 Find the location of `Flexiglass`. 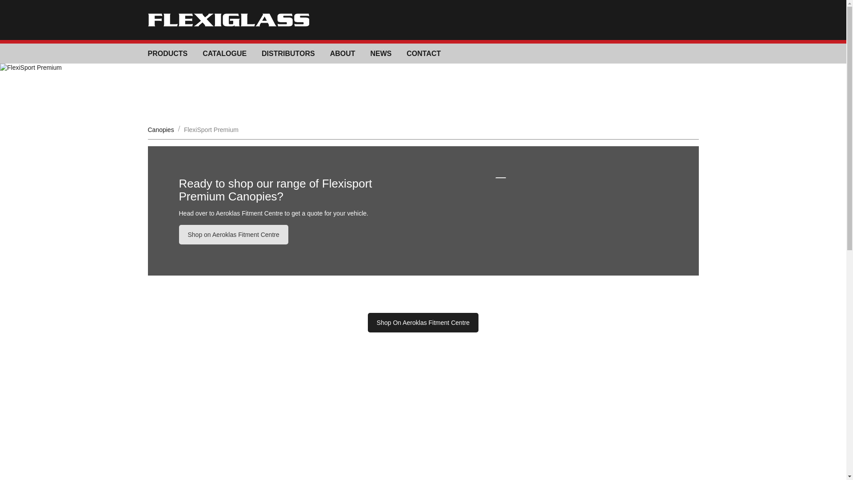

Flexiglass is located at coordinates (228, 20).